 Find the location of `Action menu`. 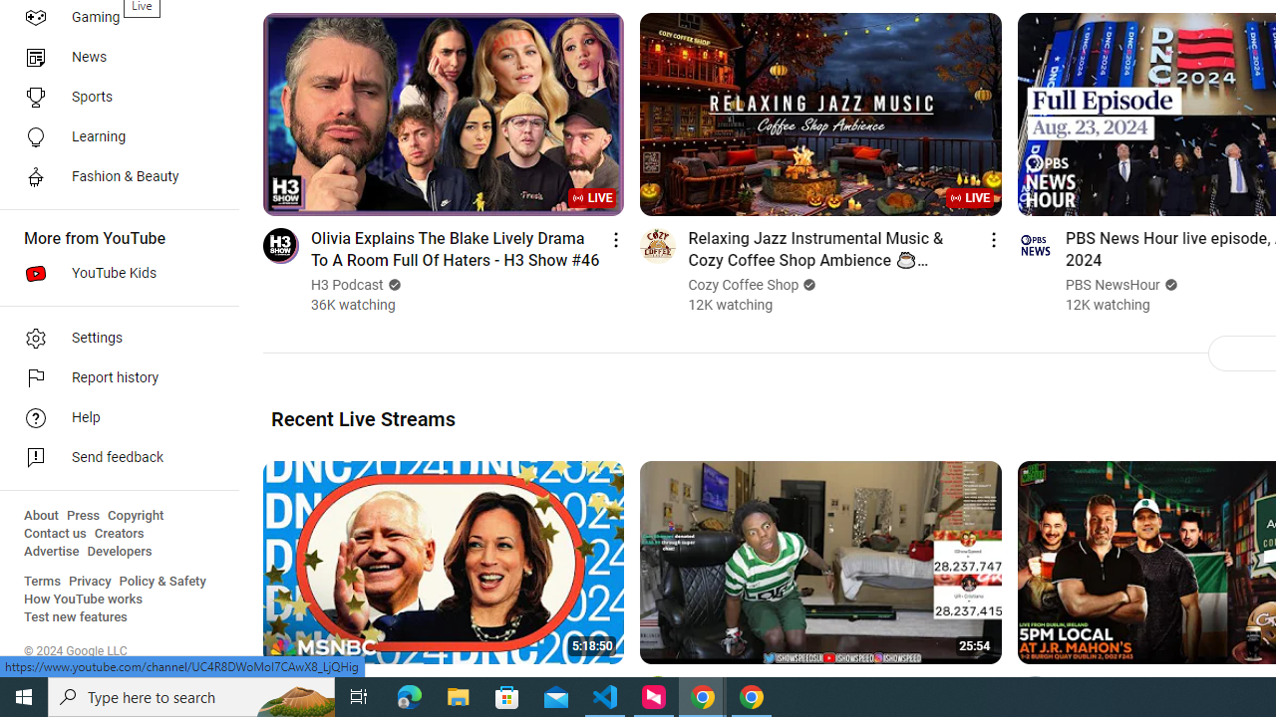

Action menu is located at coordinates (993, 687).